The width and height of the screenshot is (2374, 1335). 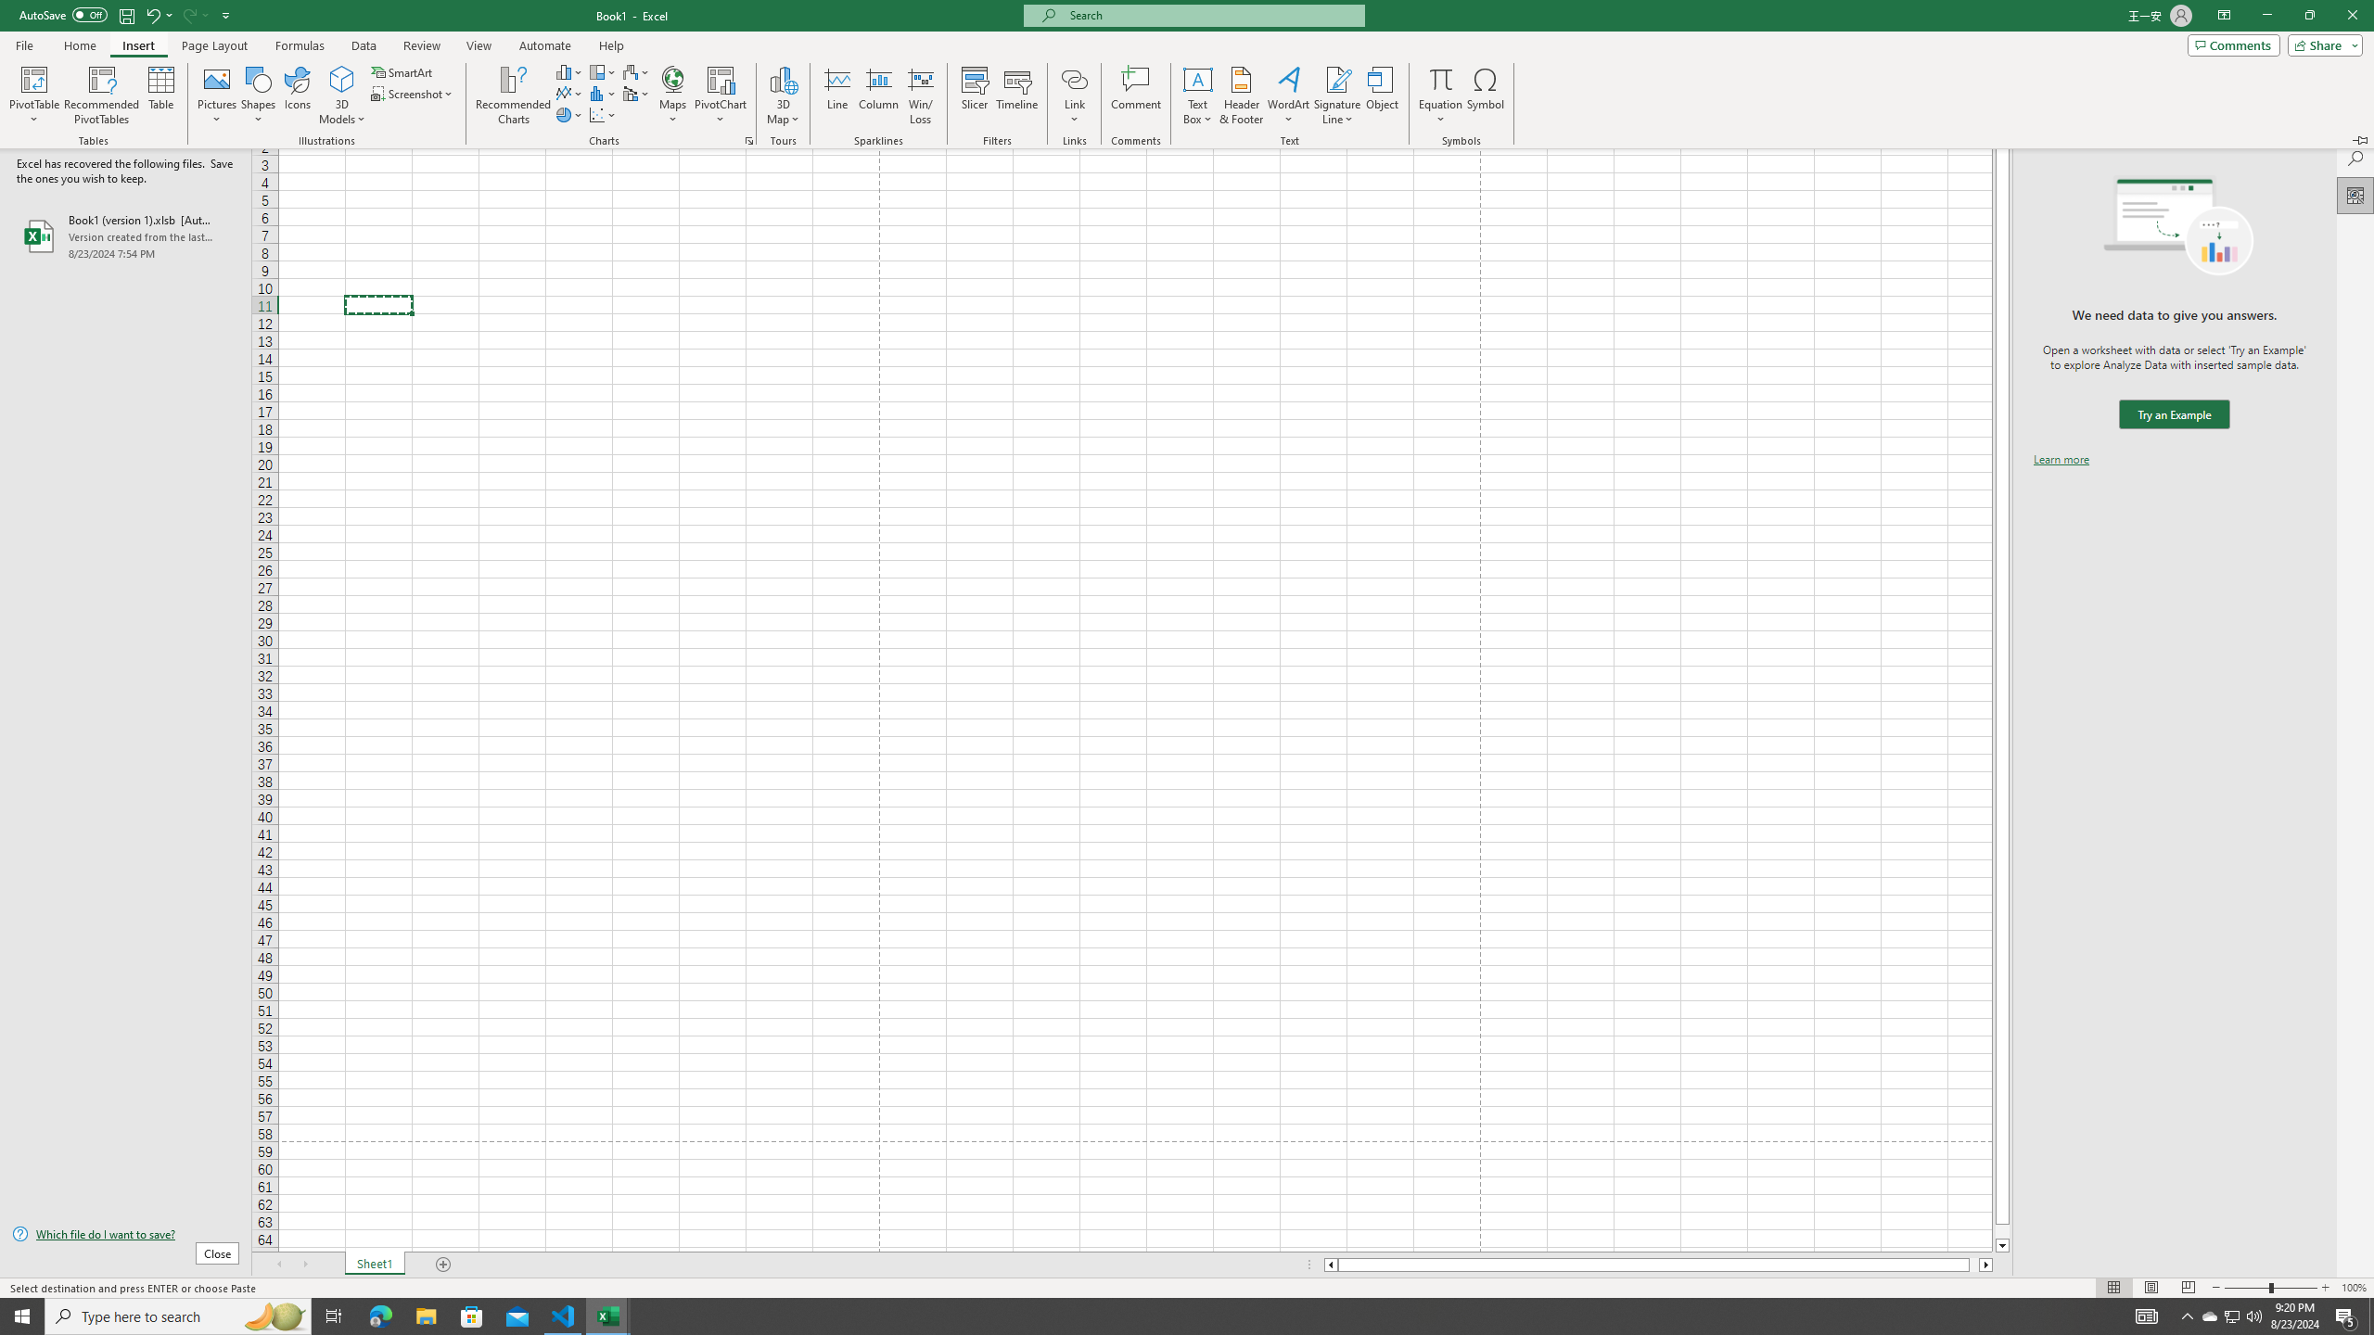 What do you see at coordinates (1975, 1265) in the screenshot?
I see `Share` at bounding box center [1975, 1265].